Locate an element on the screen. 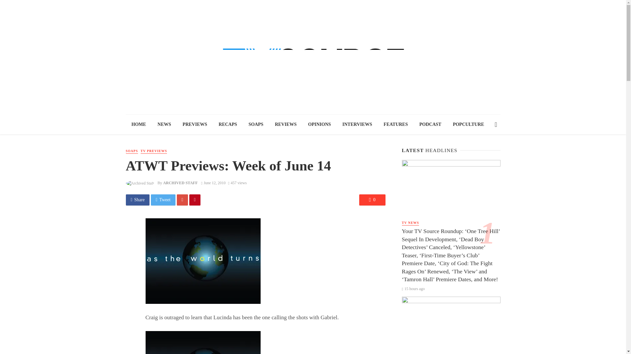  OPINIONS is located at coordinates (319, 125).